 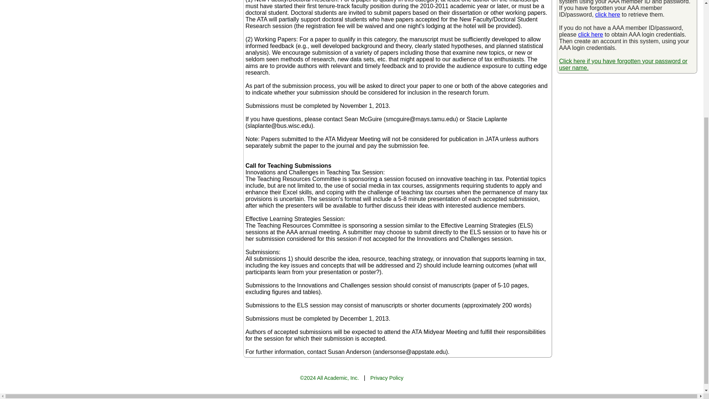 What do you see at coordinates (623, 64) in the screenshot?
I see `Click here if you have forgotten your password or user name.` at bounding box center [623, 64].